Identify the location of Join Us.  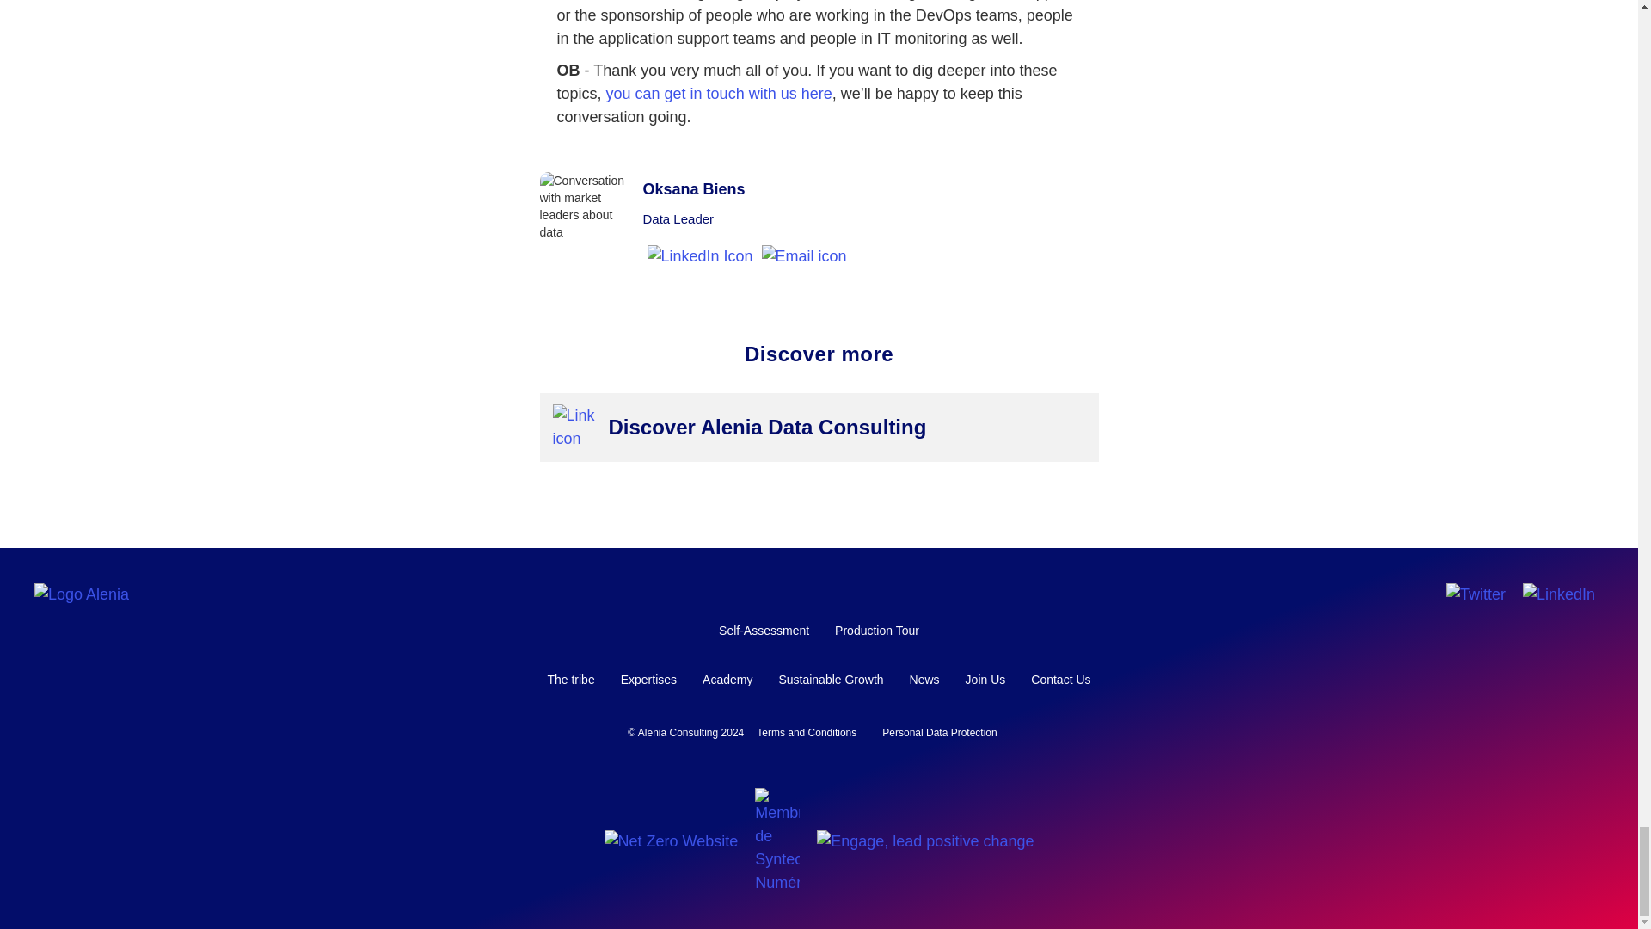
(985, 680).